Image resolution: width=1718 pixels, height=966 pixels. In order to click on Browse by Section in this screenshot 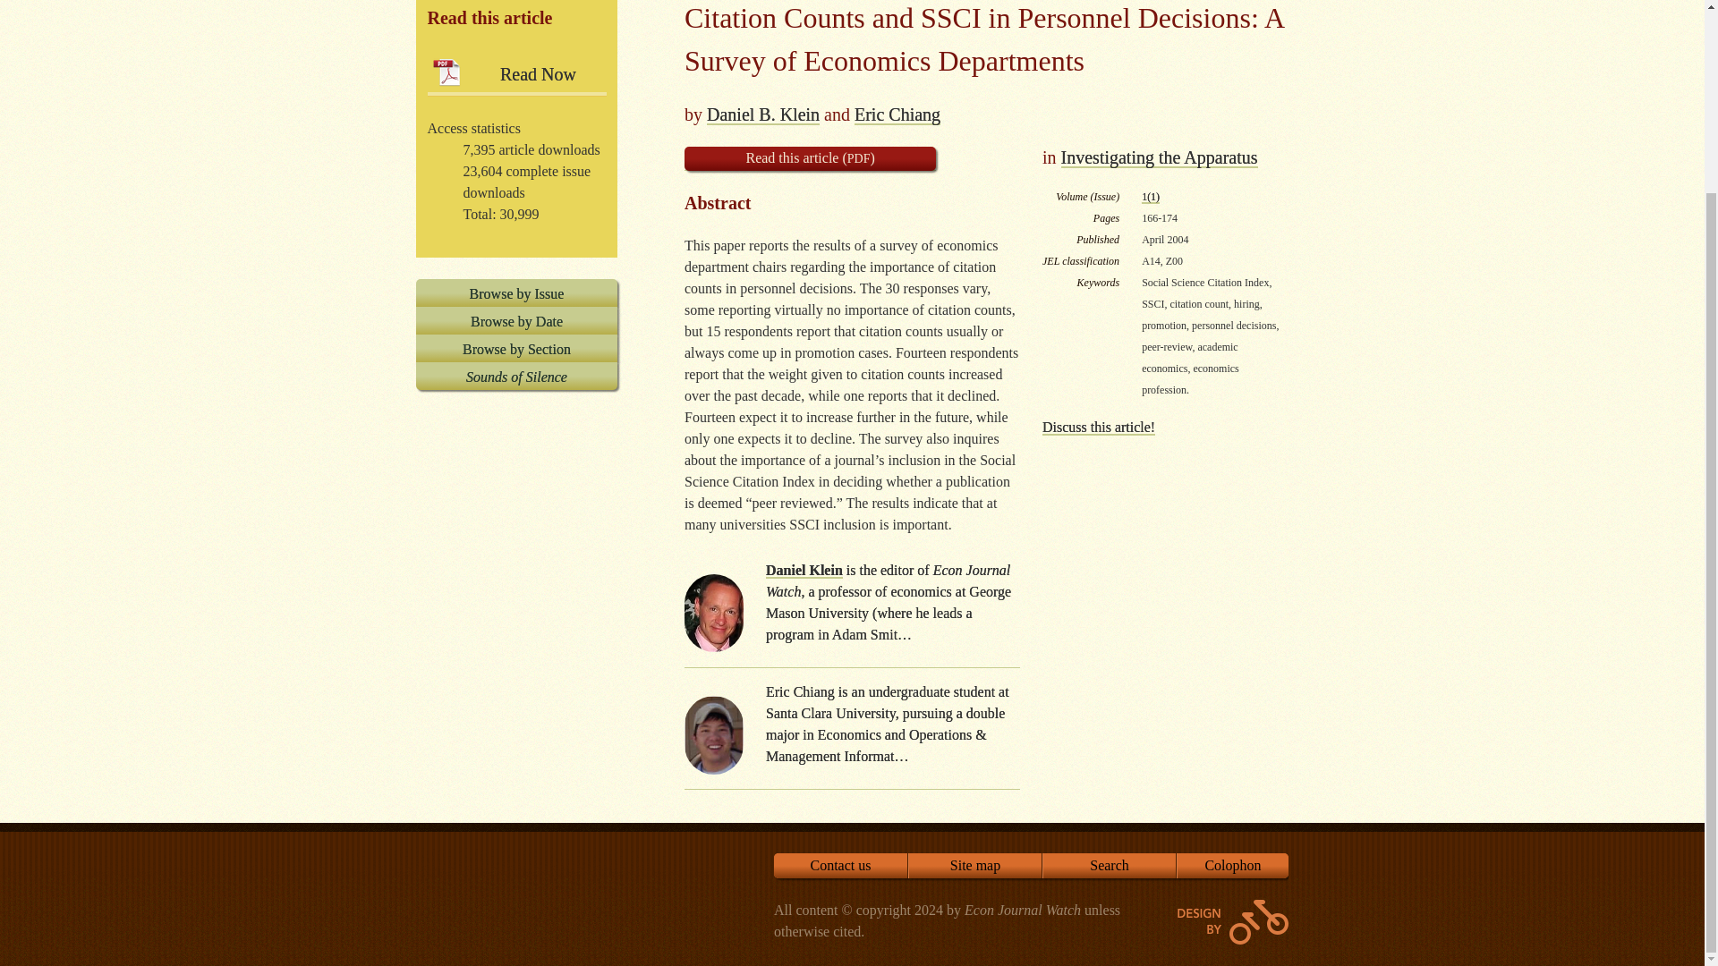, I will do `click(515, 348)`.